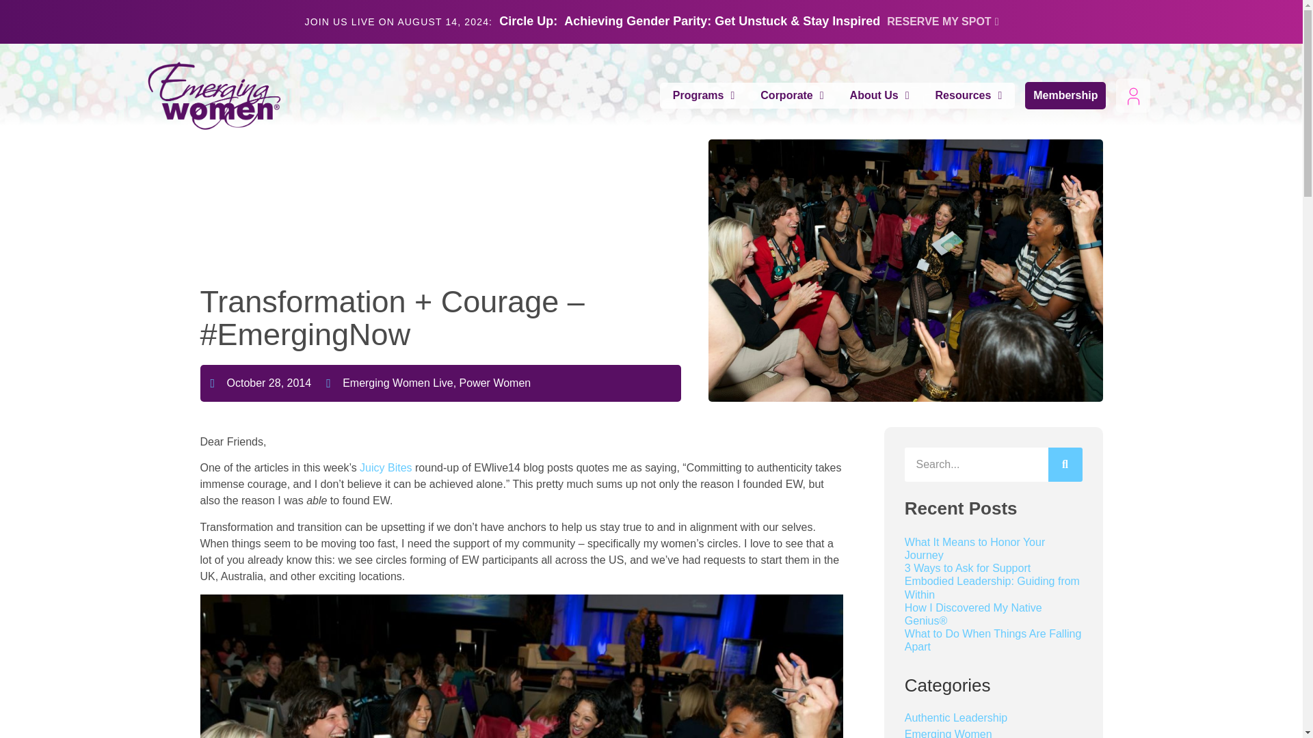 This screenshot has height=738, width=1313. What do you see at coordinates (1065, 95) in the screenshot?
I see `Membership` at bounding box center [1065, 95].